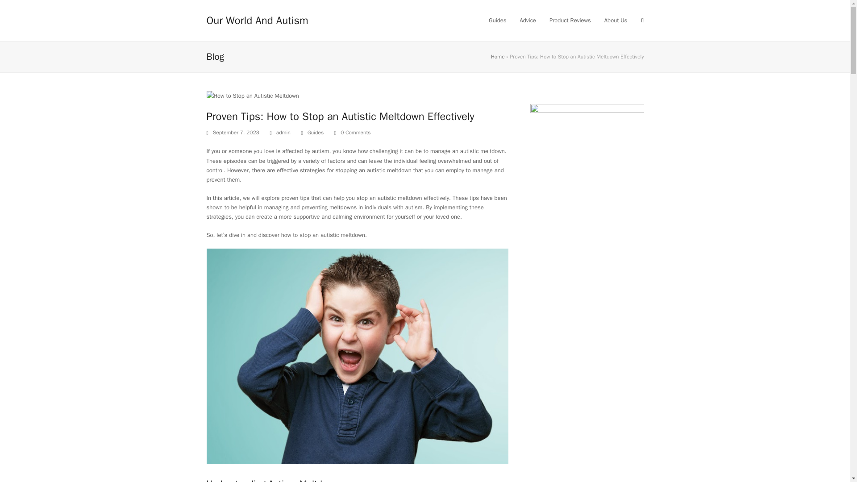 The image size is (857, 482). I want to click on Guides, so click(316, 132).